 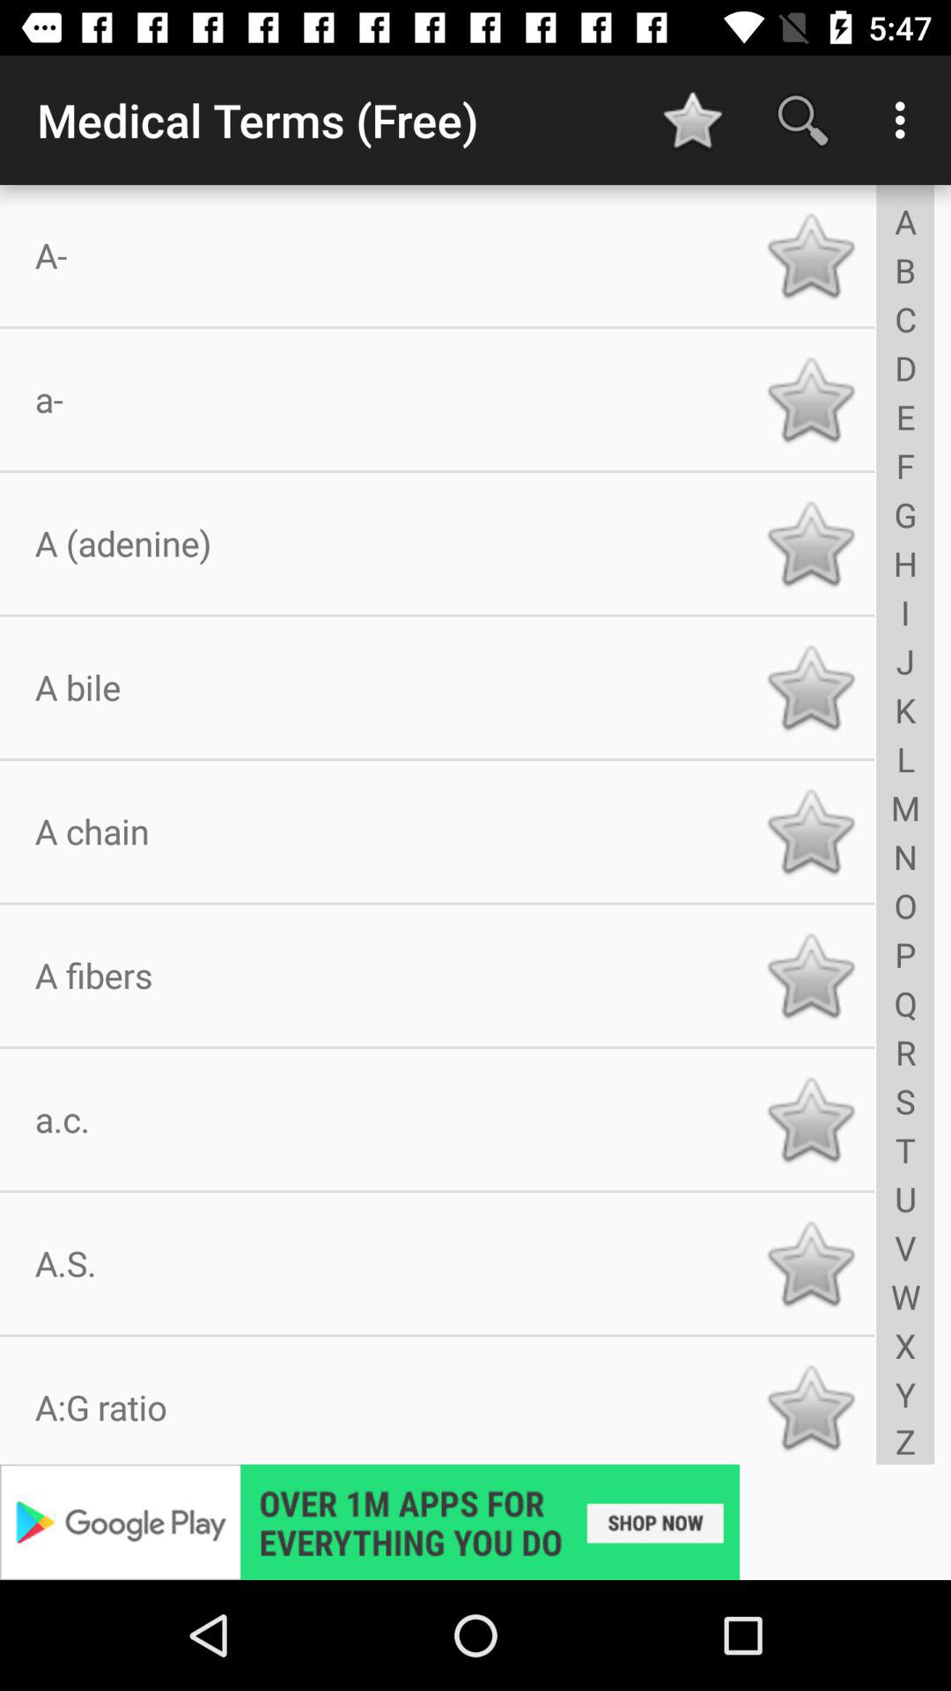 What do you see at coordinates (810, 400) in the screenshot?
I see `add to favorites` at bounding box center [810, 400].